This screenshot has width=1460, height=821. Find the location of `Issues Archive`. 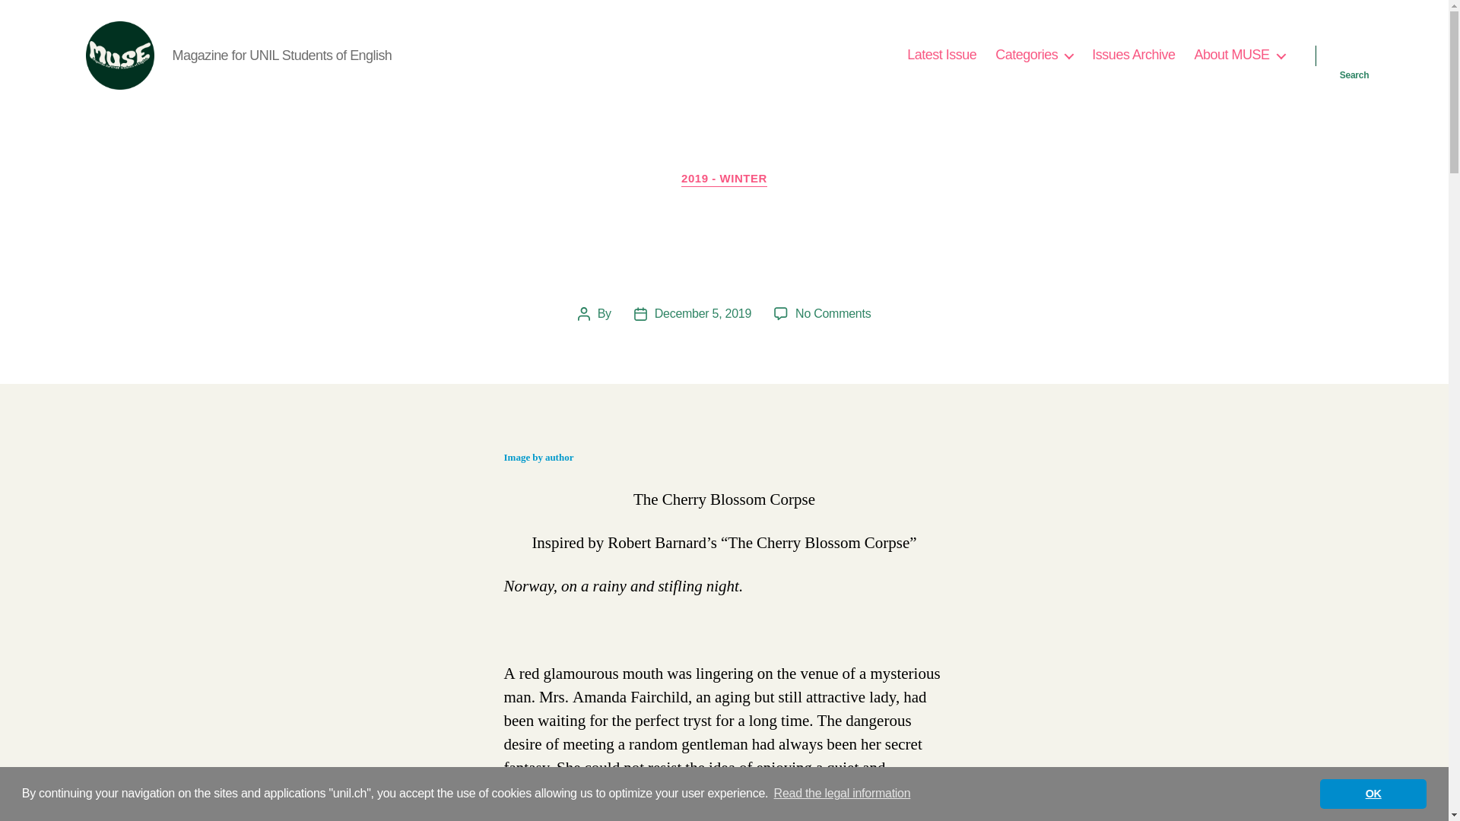

Issues Archive is located at coordinates (1133, 55).